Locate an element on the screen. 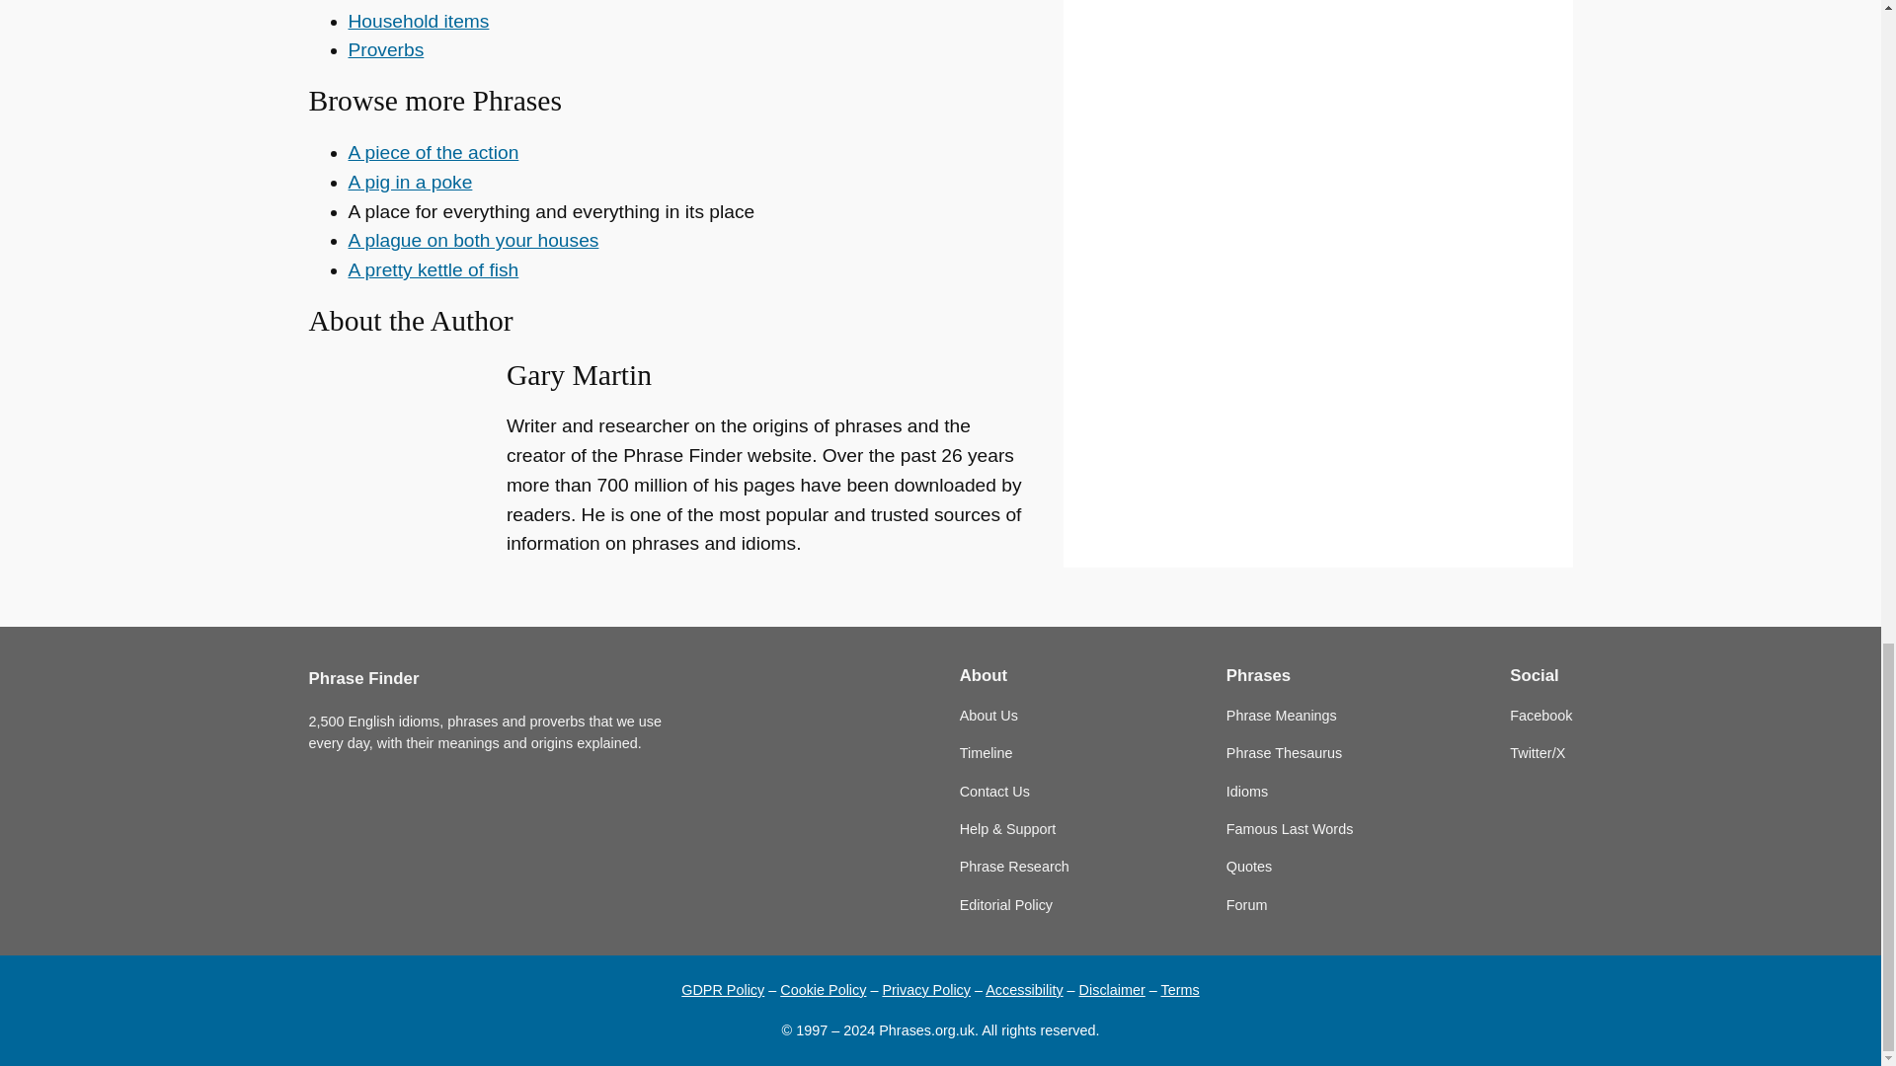 The width and height of the screenshot is (1896, 1066). A piece of the action is located at coordinates (433, 152).